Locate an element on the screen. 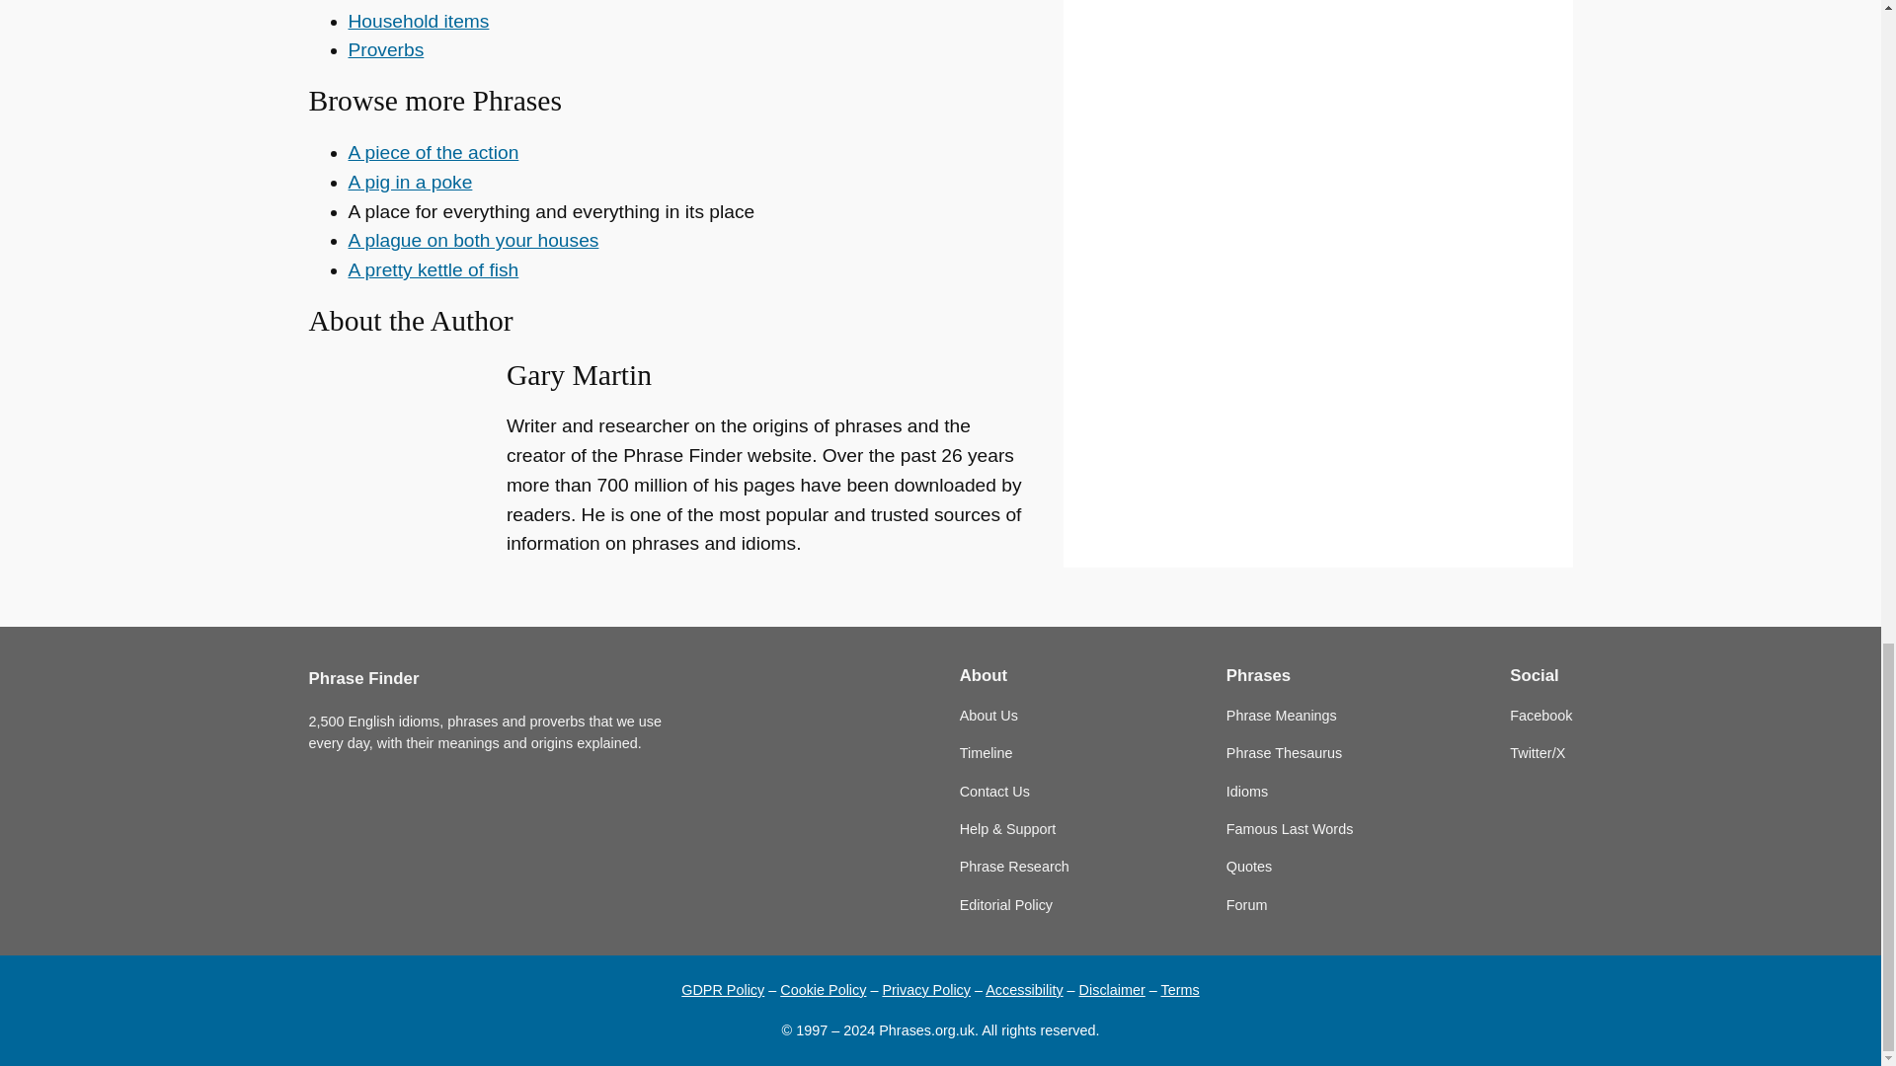 The width and height of the screenshot is (1896, 1066). A piece of the action is located at coordinates (433, 152).